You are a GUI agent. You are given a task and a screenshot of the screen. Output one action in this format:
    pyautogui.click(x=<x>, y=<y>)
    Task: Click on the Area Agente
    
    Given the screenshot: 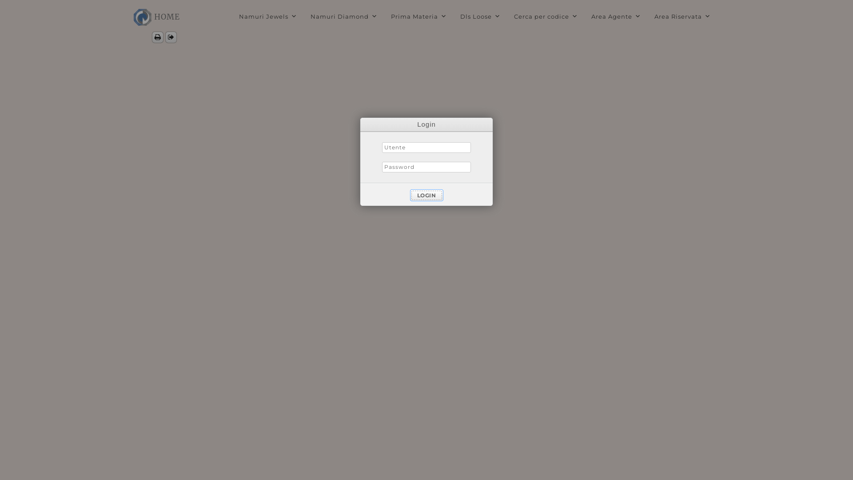 What is the action you would take?
    pyautogui.click(x=616, y=16)
    